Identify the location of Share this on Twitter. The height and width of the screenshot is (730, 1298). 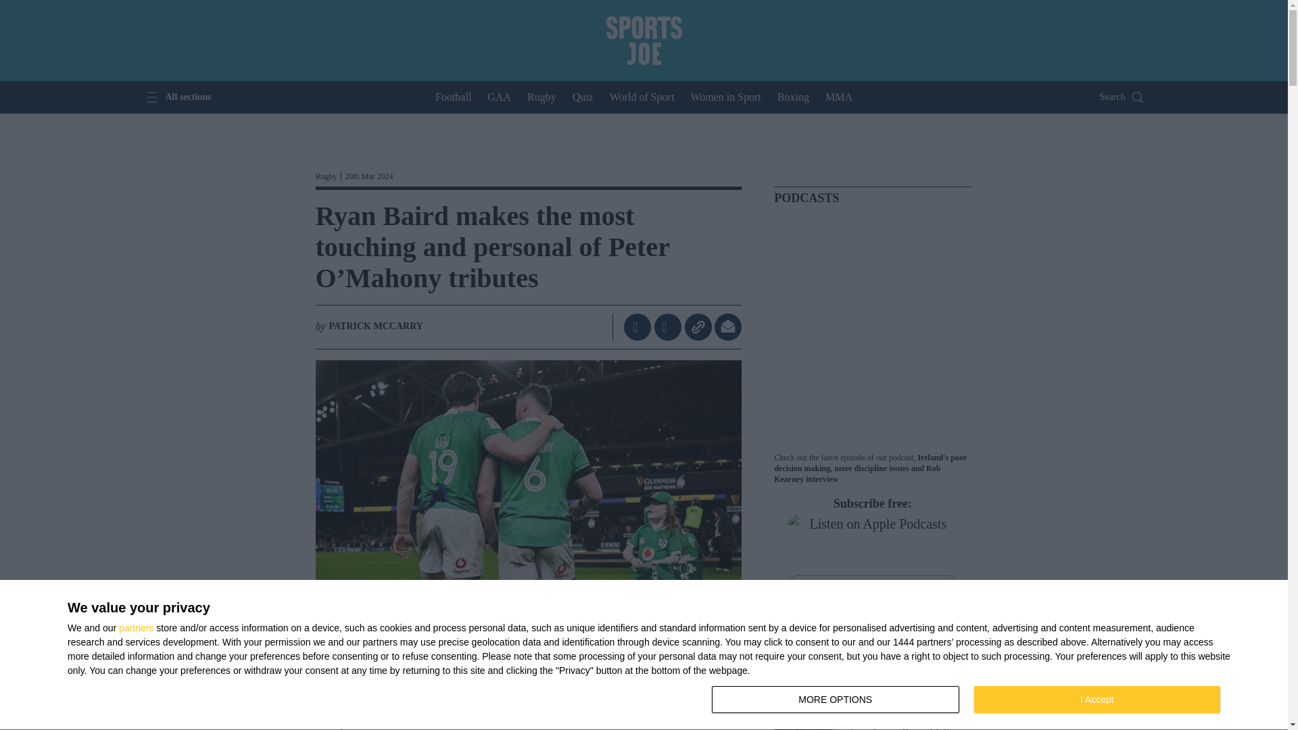
(725, 97).